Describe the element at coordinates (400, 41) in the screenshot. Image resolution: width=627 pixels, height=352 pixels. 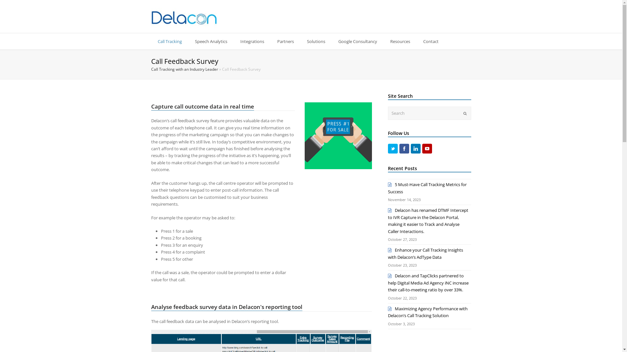
I see `Resources` at that location.